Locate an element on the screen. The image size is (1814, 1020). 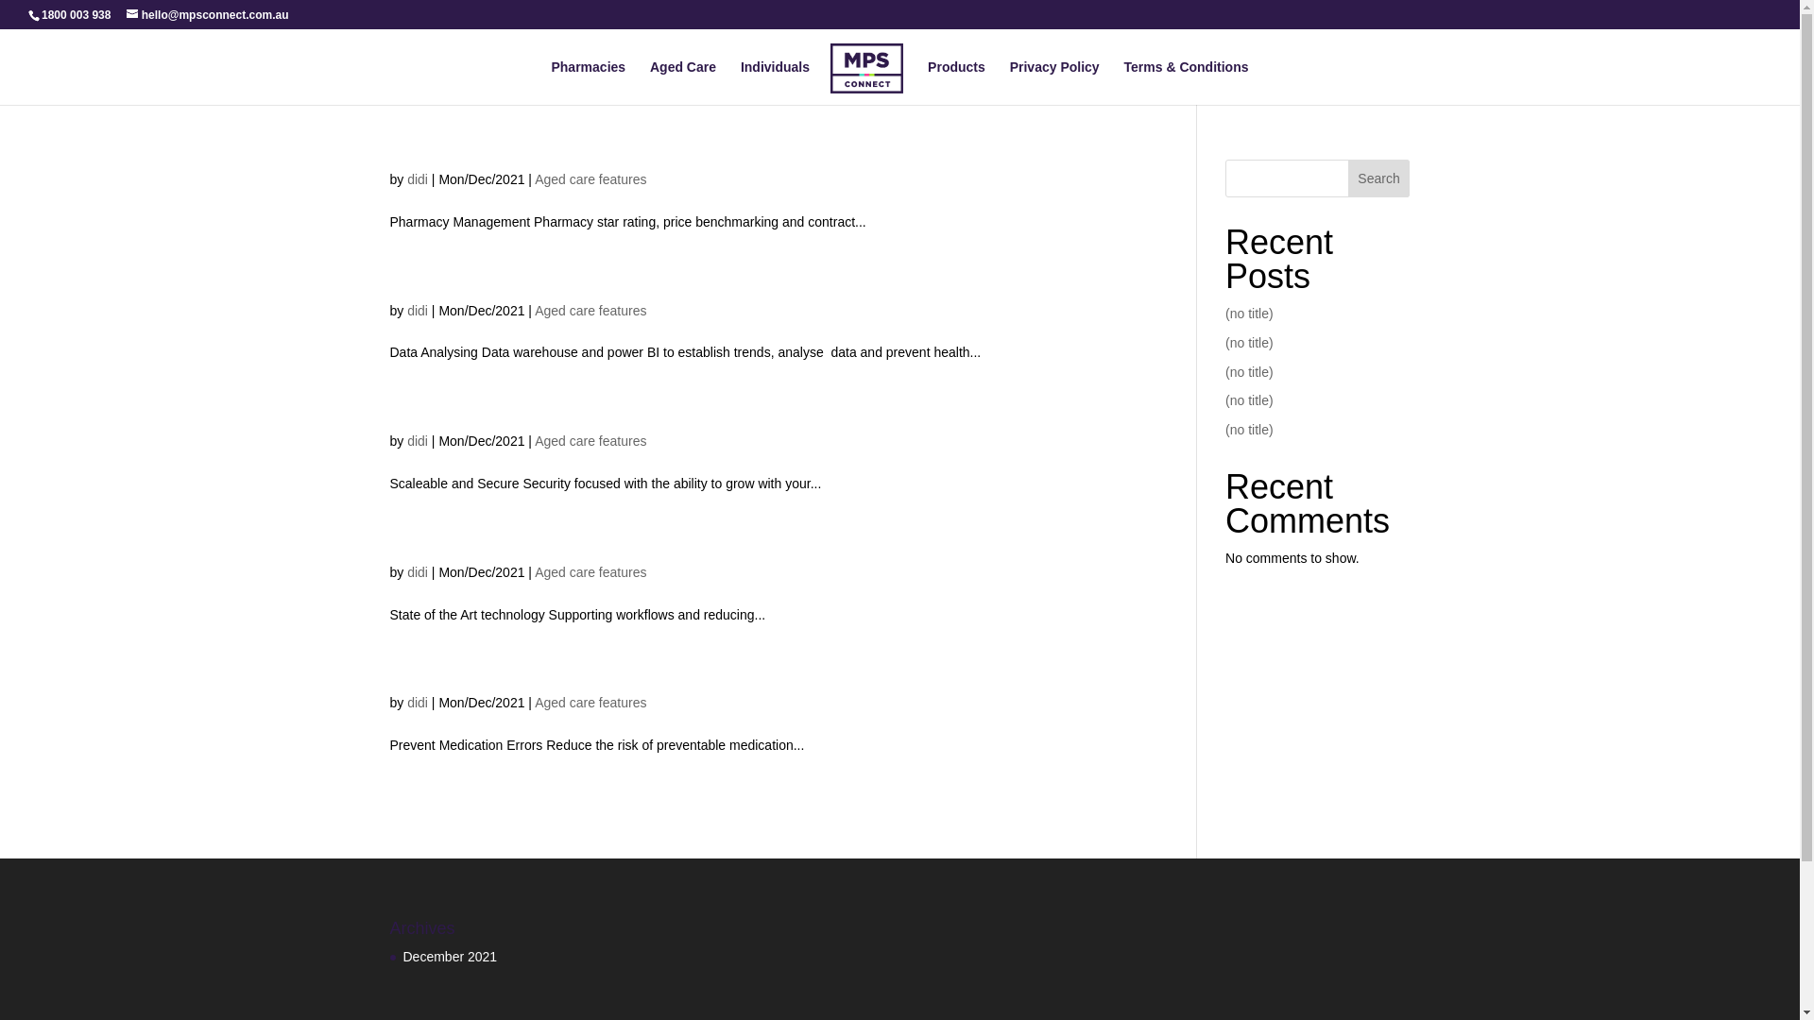
December 2021 is located at coordinates (450, 957).